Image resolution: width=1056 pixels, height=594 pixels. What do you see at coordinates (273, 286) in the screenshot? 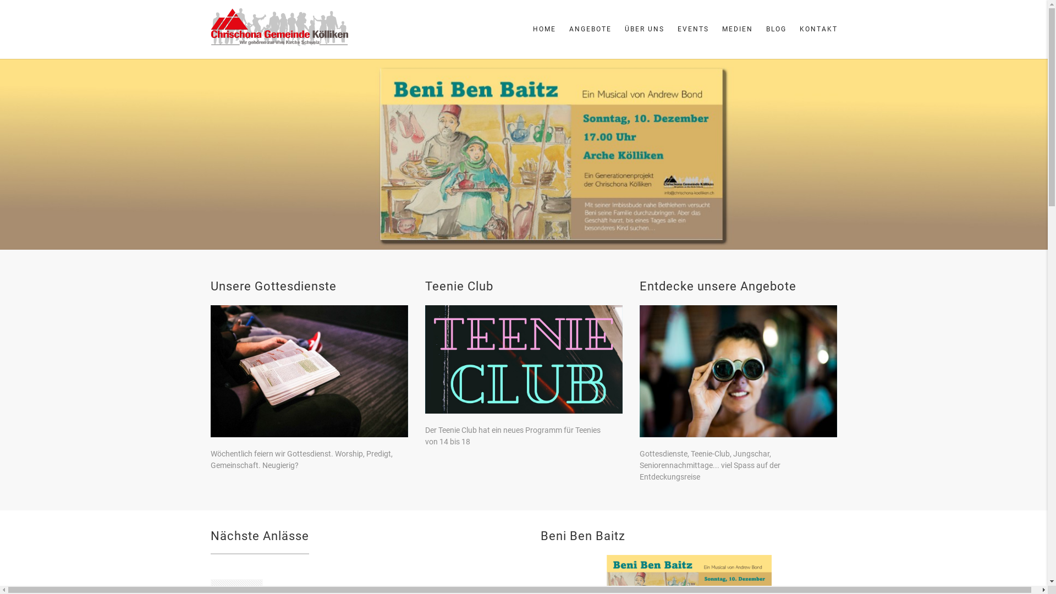
I see `Unsere Gottesdienste` at bounding box center [273, 286].